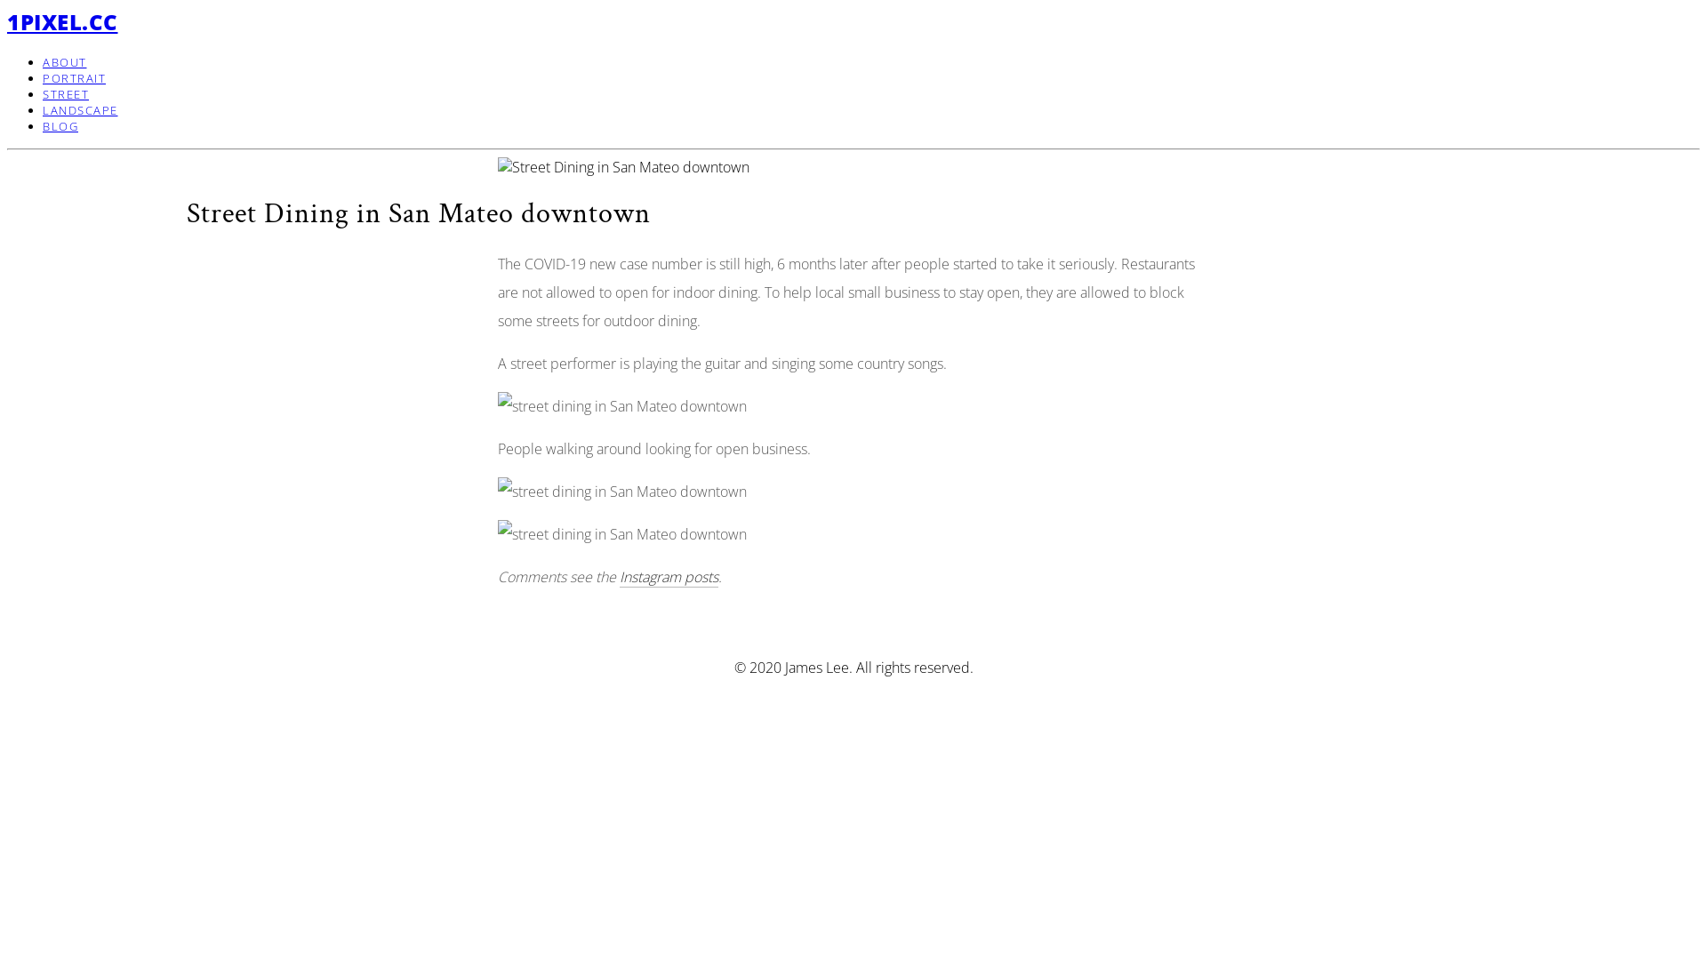  I want to click on LANDSCAPE, so click(80, 110).